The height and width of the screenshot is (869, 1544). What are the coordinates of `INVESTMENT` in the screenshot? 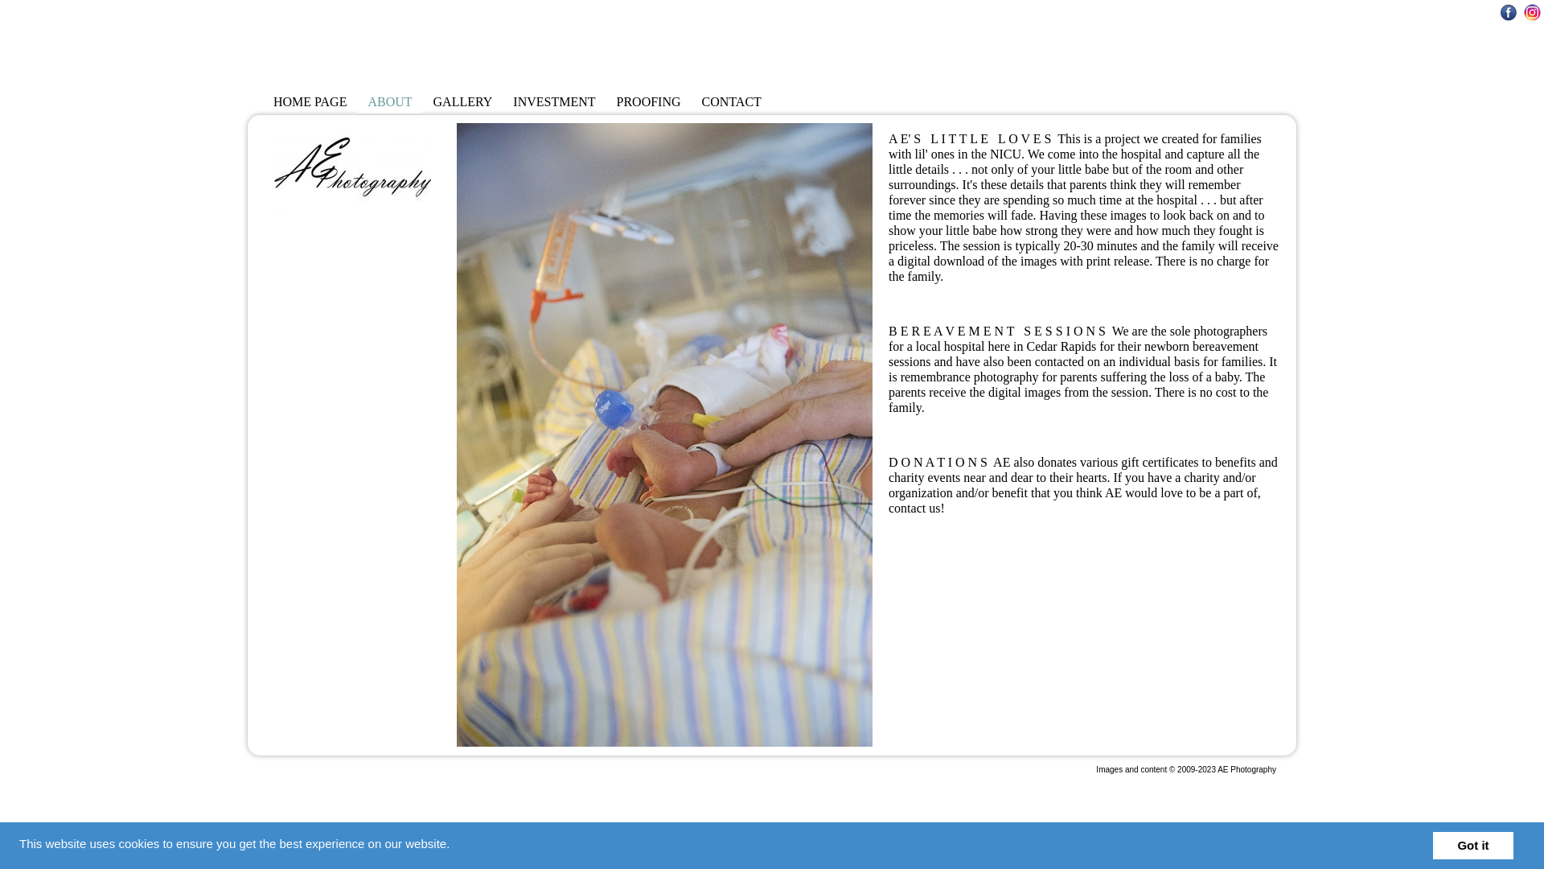 It's located at (553, 101).